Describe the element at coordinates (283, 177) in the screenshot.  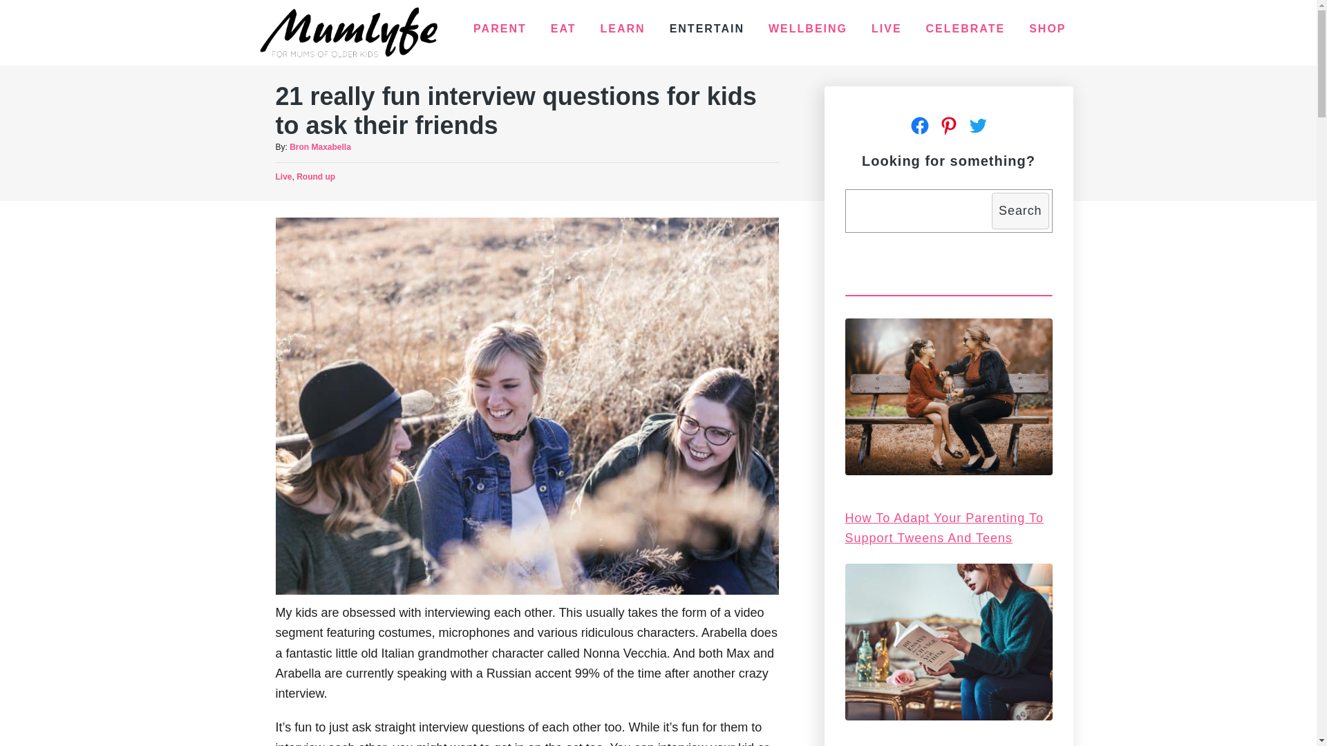
I see `Live` at that location.